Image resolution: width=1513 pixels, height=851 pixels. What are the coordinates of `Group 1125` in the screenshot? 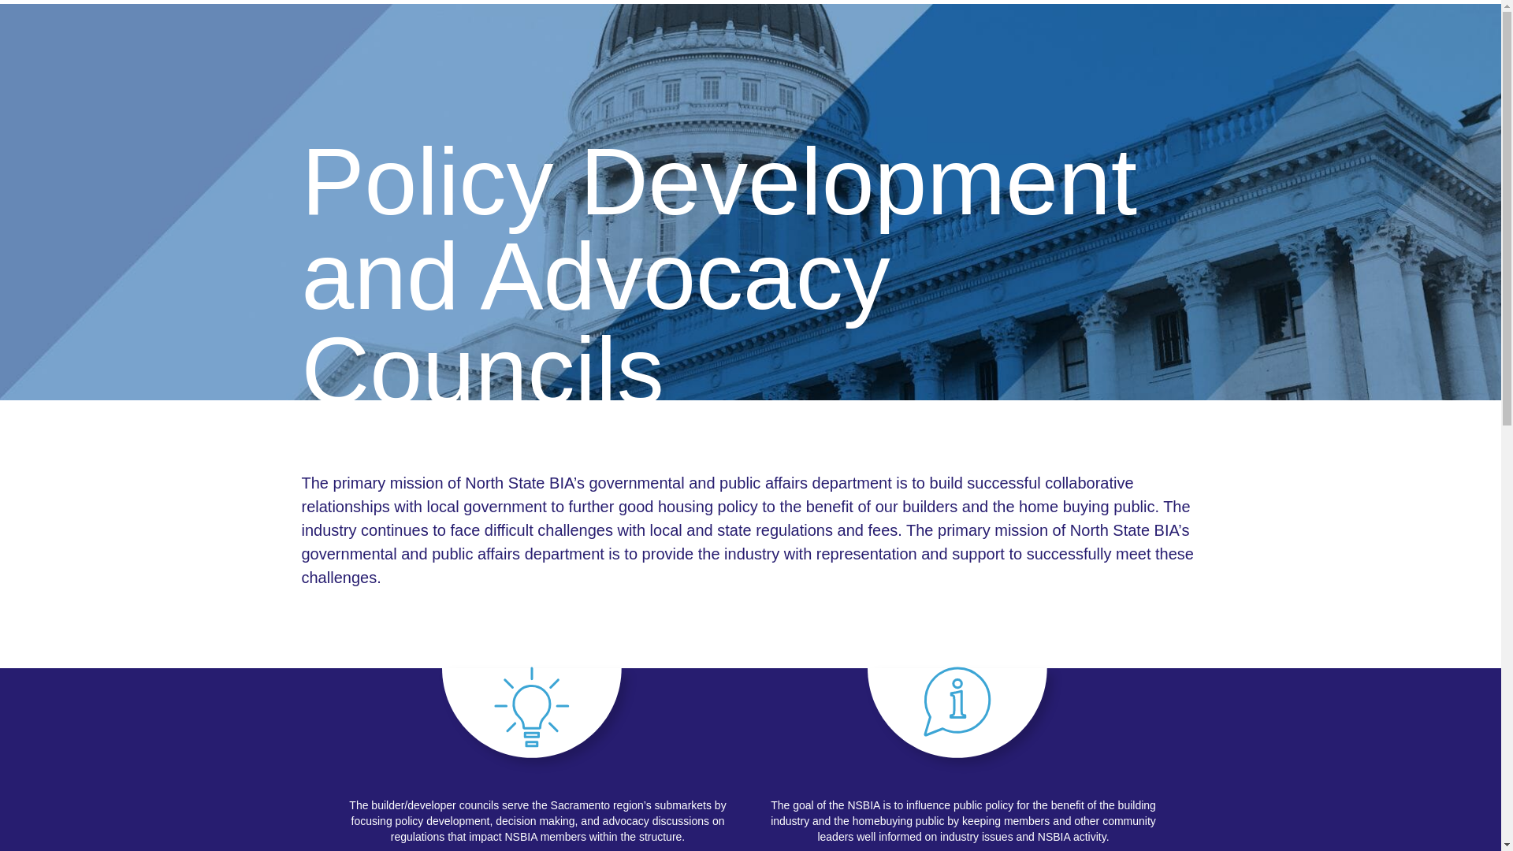 It's located at (963, 719).